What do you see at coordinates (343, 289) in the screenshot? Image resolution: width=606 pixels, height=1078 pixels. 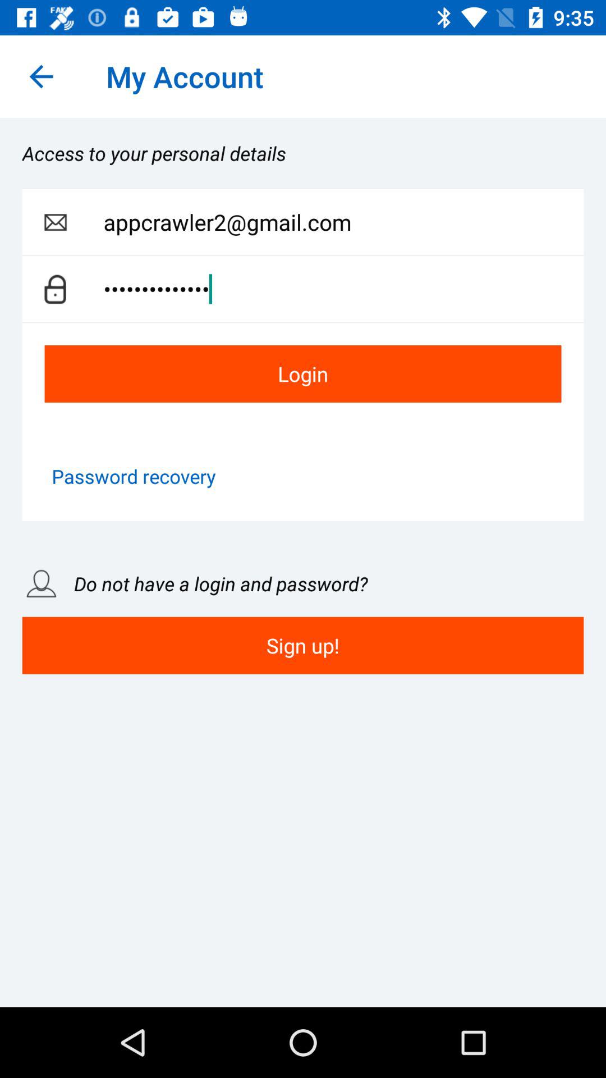 I see `jump to the appcrawler3116` at bounding box center [343, 289].